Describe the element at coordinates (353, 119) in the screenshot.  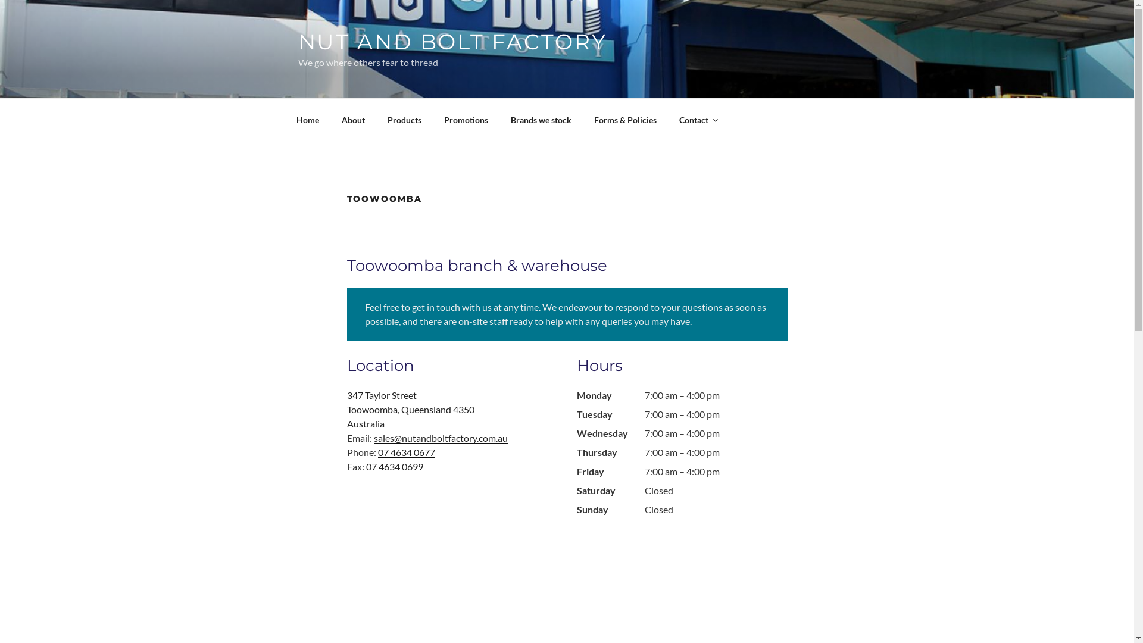
I see `About` at that location.